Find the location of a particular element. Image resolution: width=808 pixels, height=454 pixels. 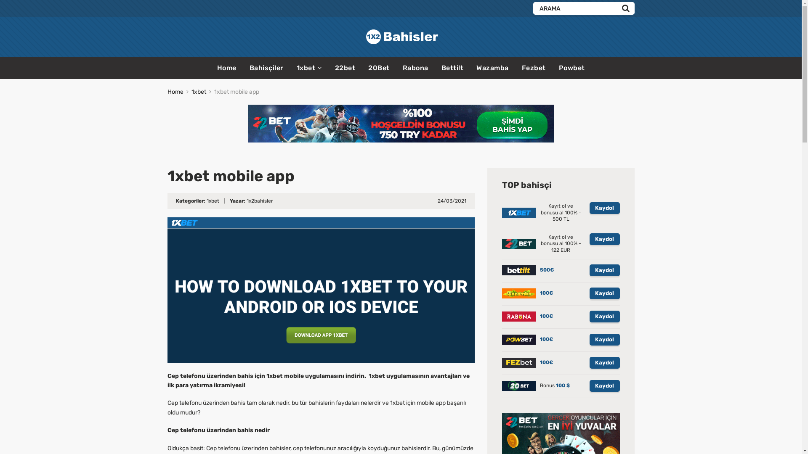

Kaydol is located at coordinates (604, 239).